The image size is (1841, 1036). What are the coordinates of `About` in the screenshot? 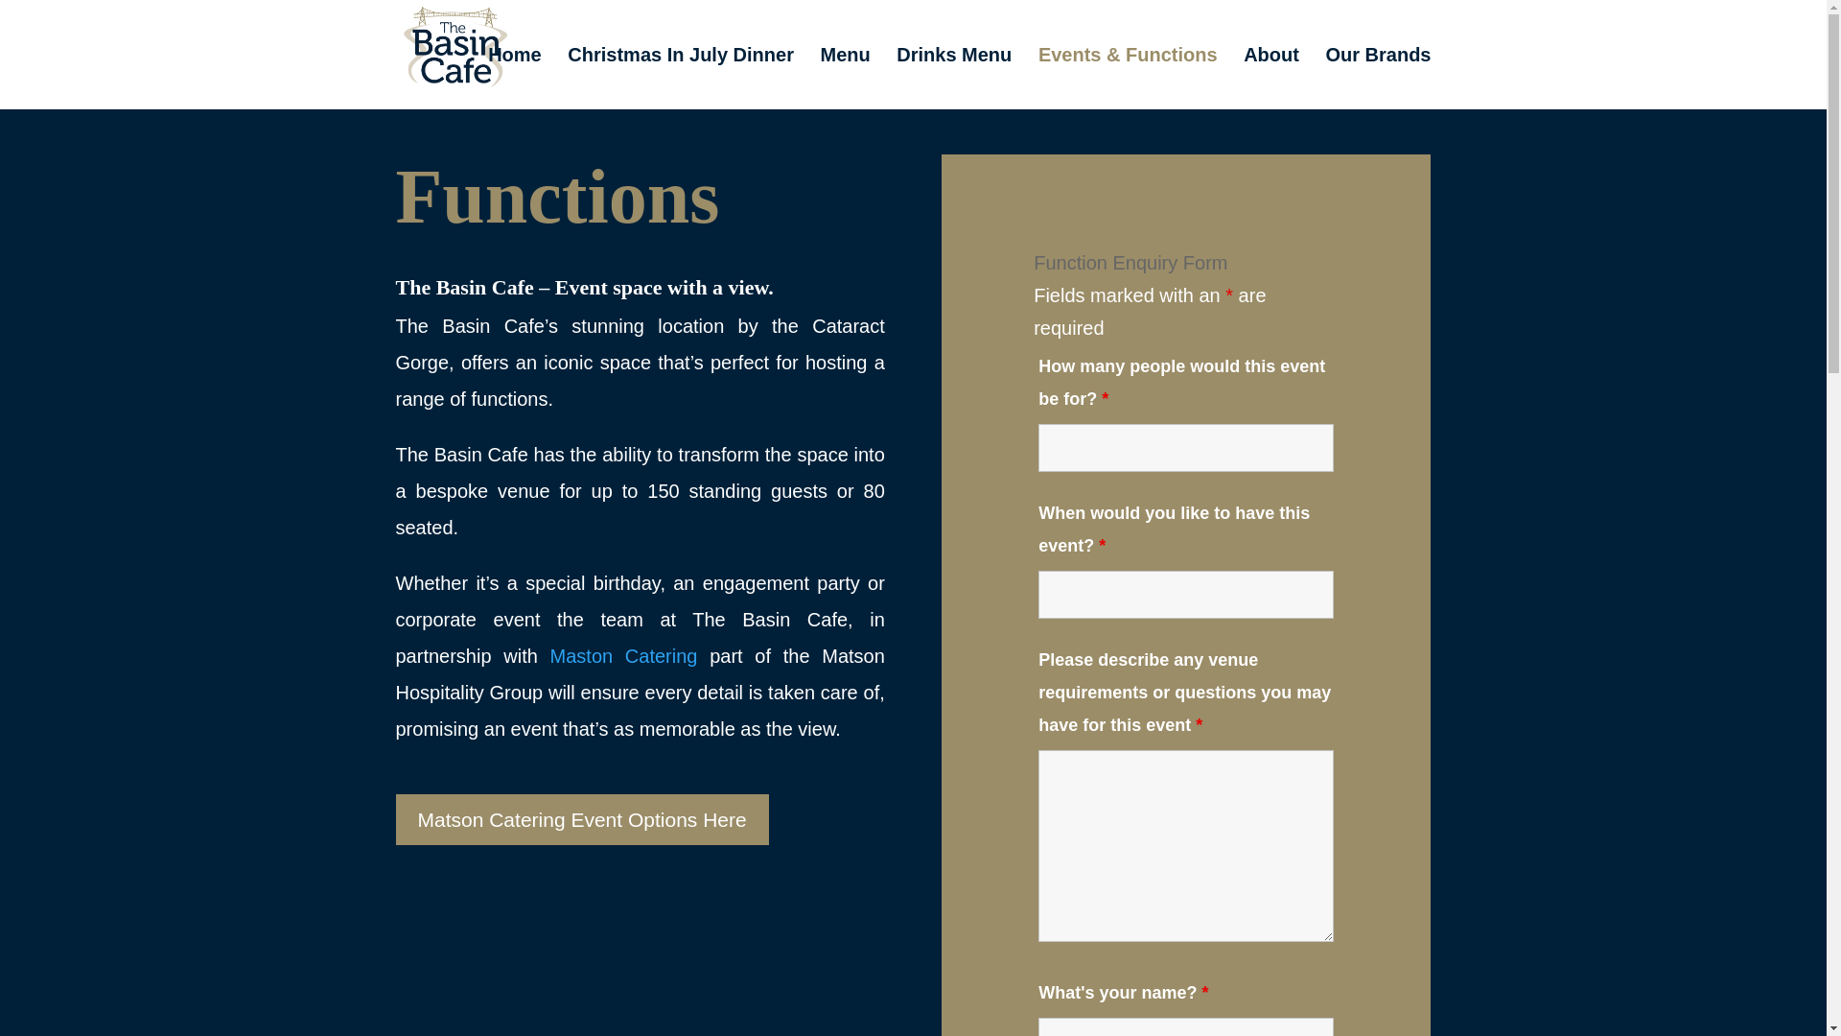 It's located at (1271, 79).